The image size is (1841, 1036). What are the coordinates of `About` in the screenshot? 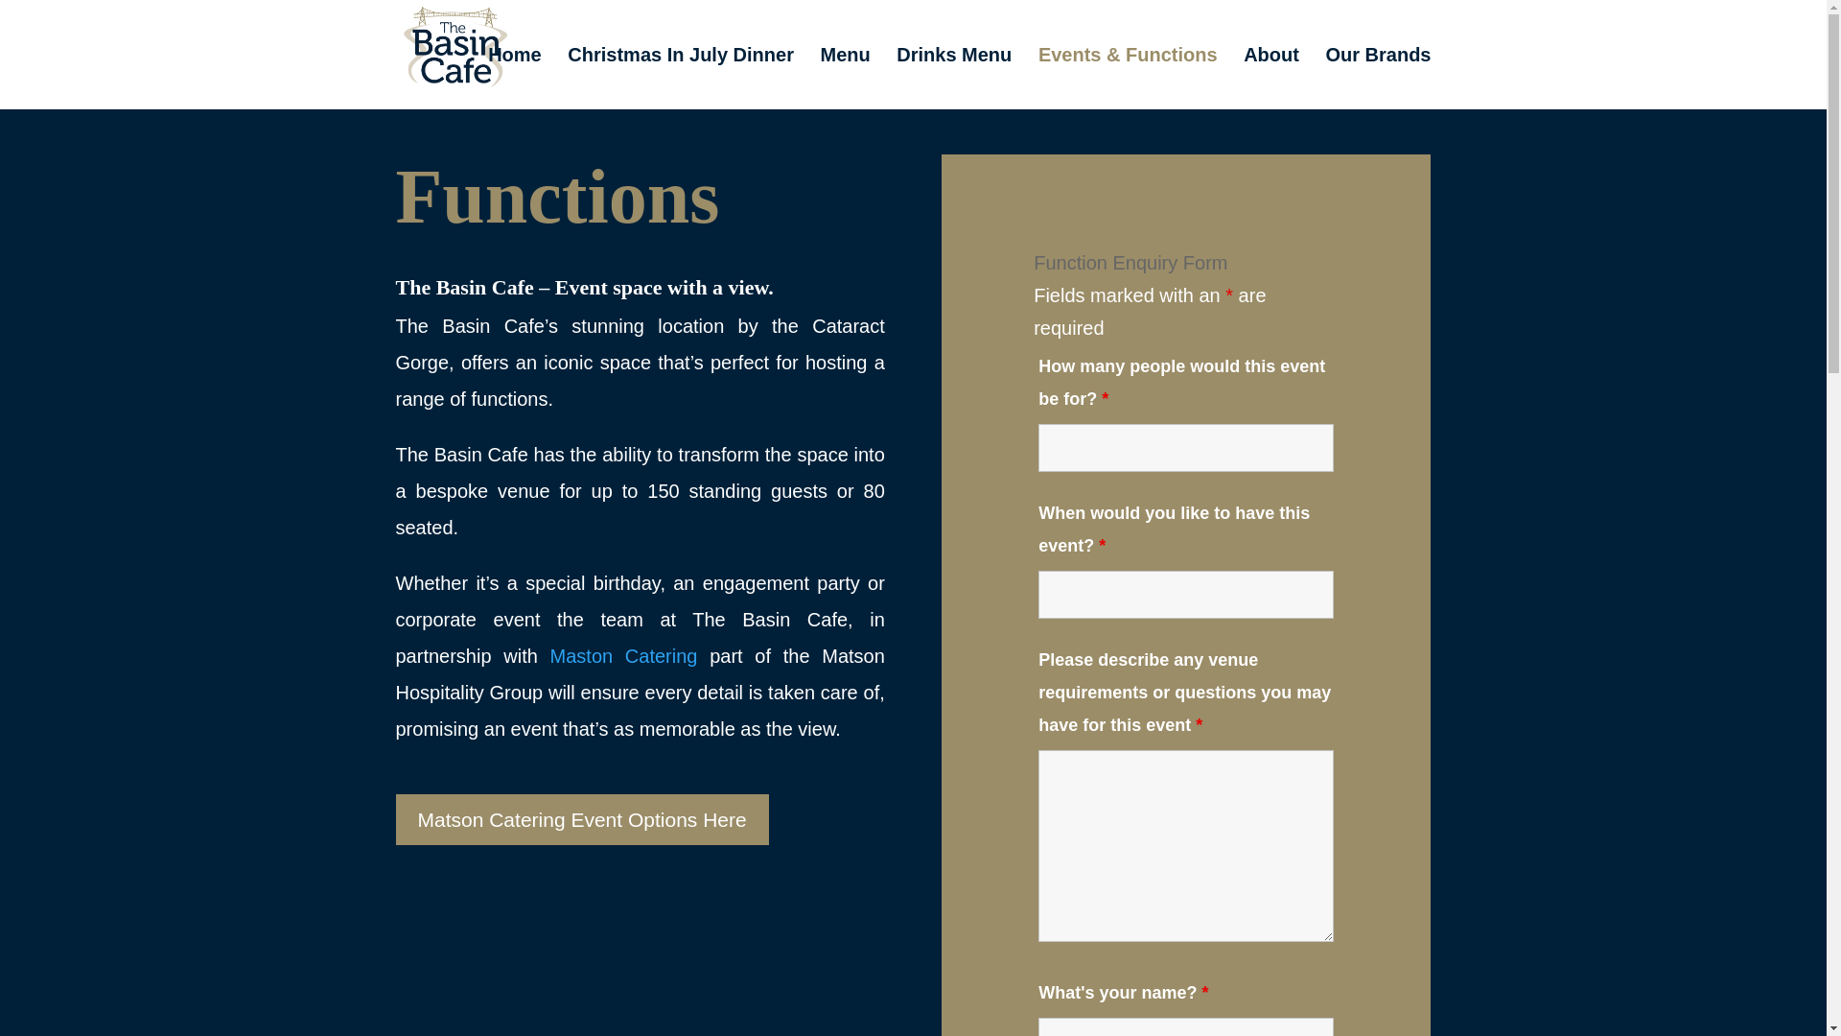 It's located at (1271, 79).